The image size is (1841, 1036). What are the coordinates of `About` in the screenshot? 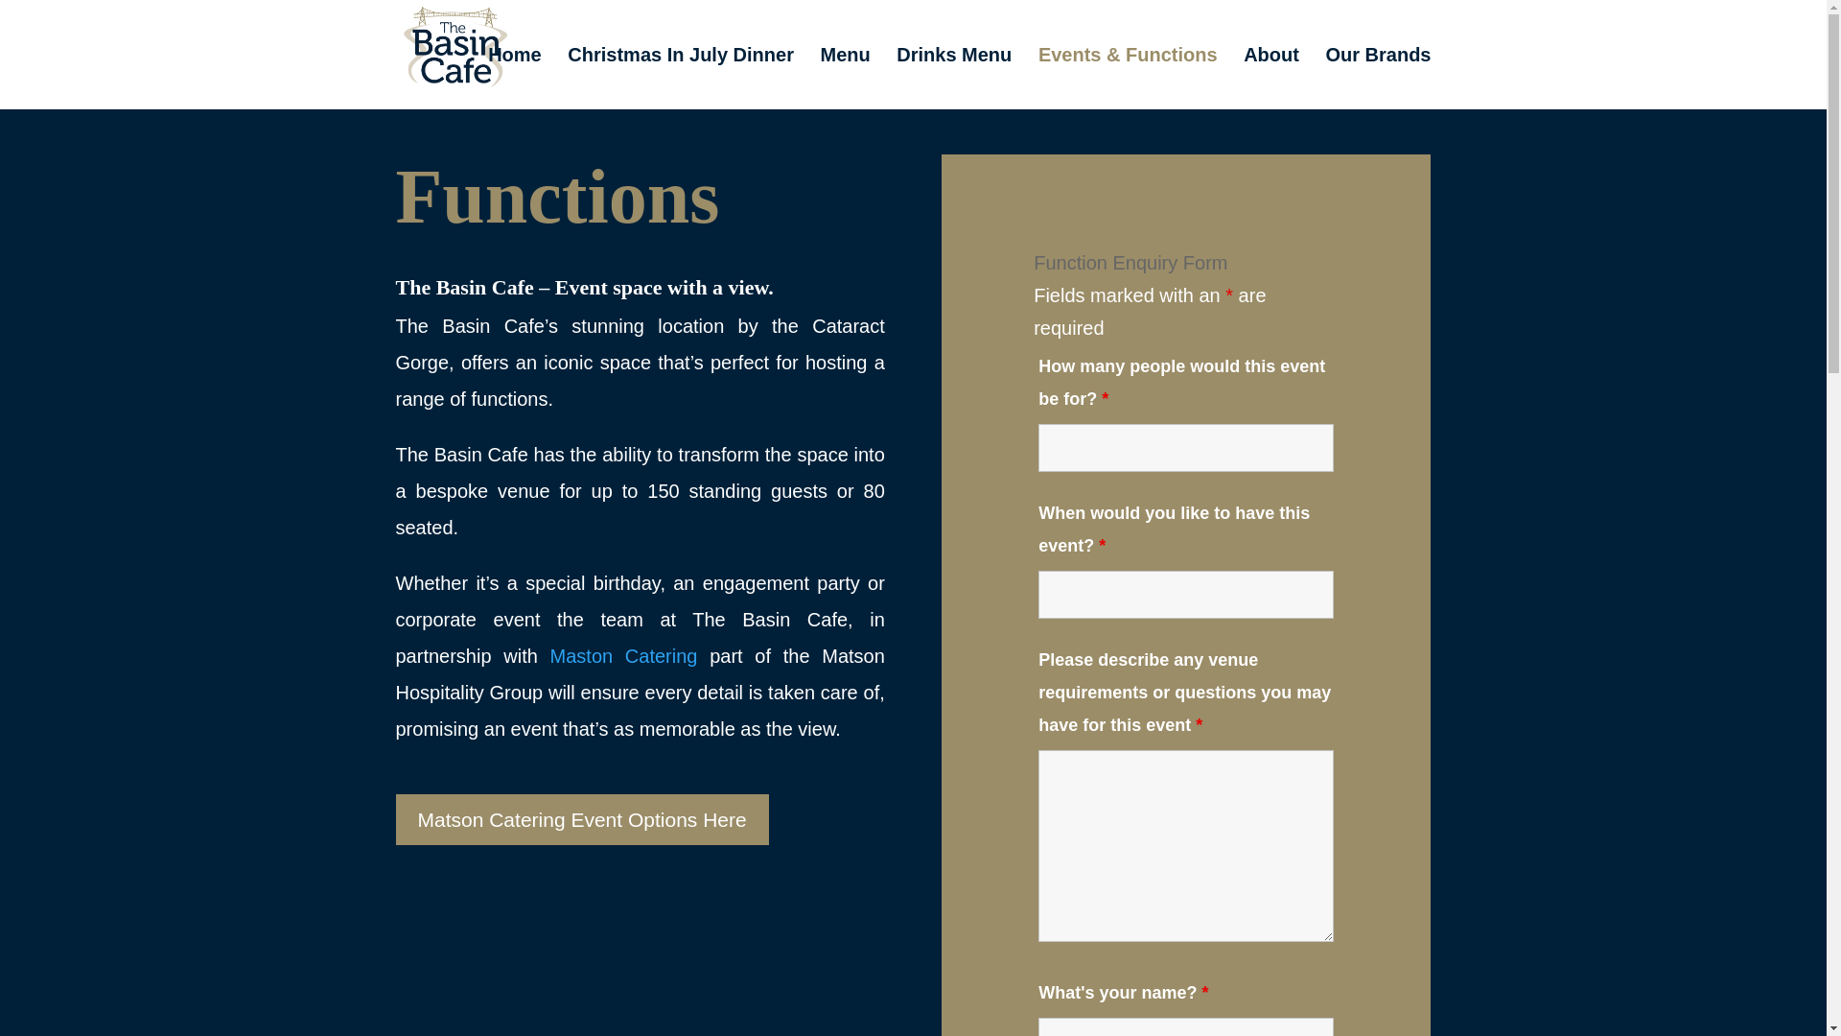 It's located at (1271, 79).